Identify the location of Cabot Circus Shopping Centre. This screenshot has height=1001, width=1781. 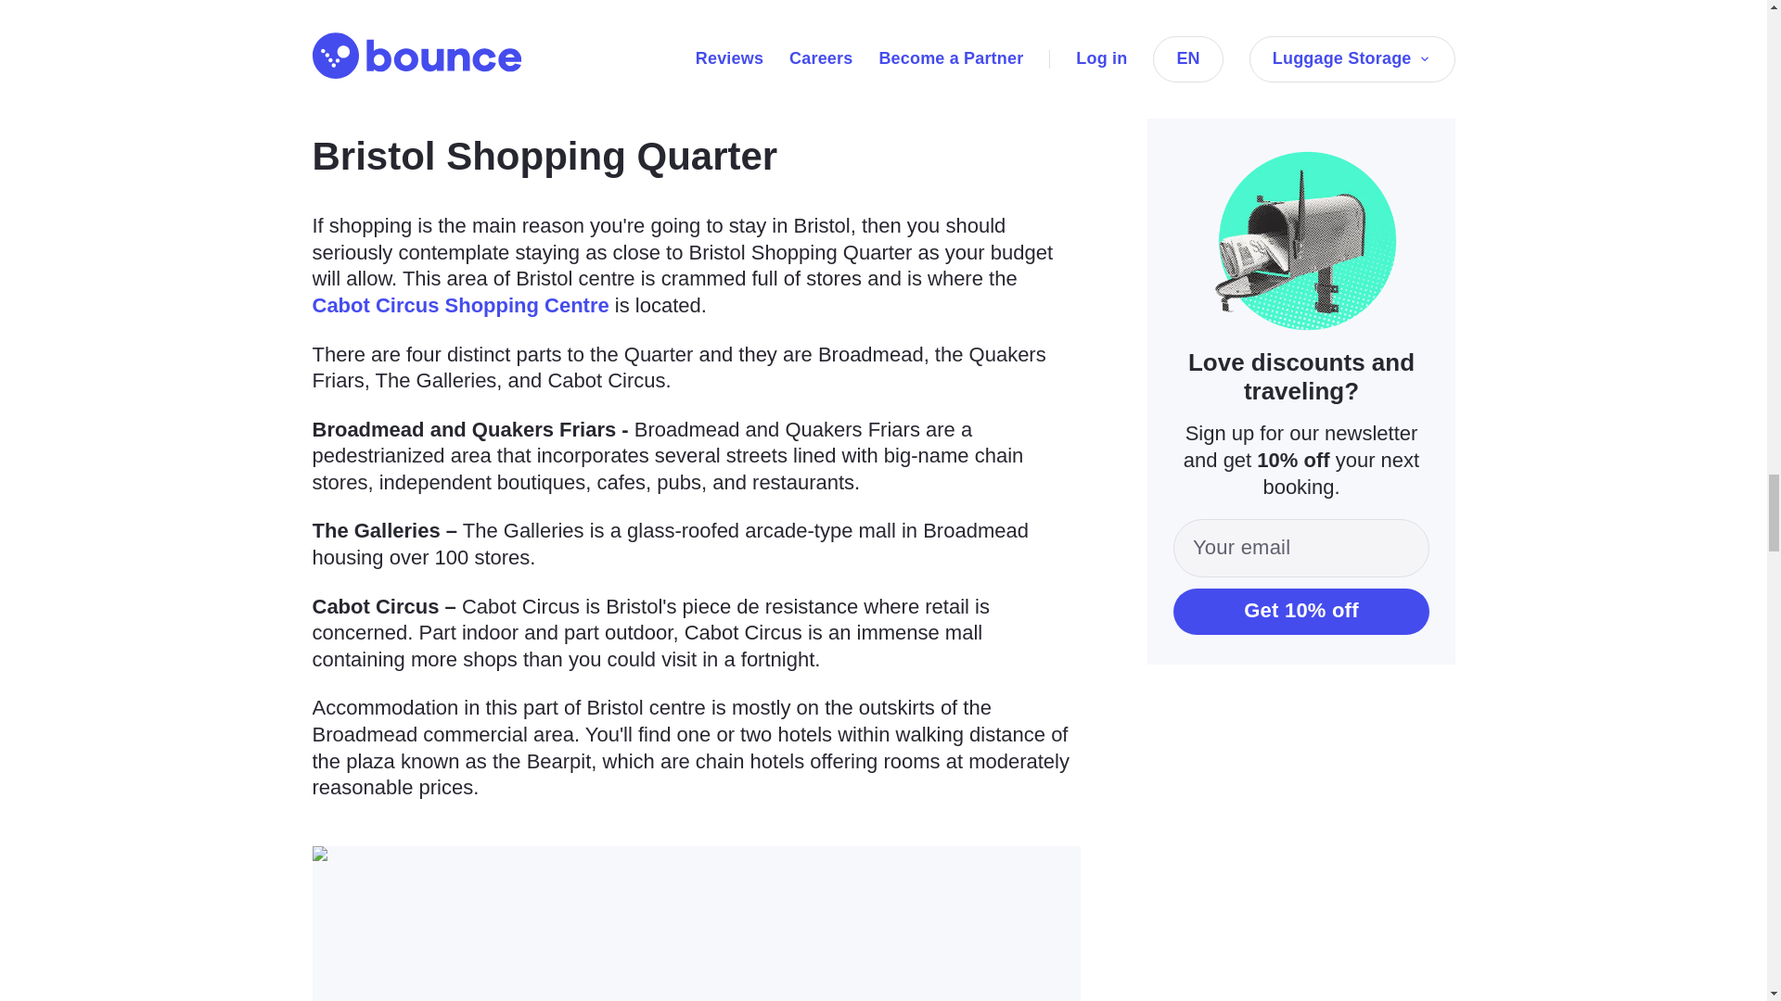
(460, 306).